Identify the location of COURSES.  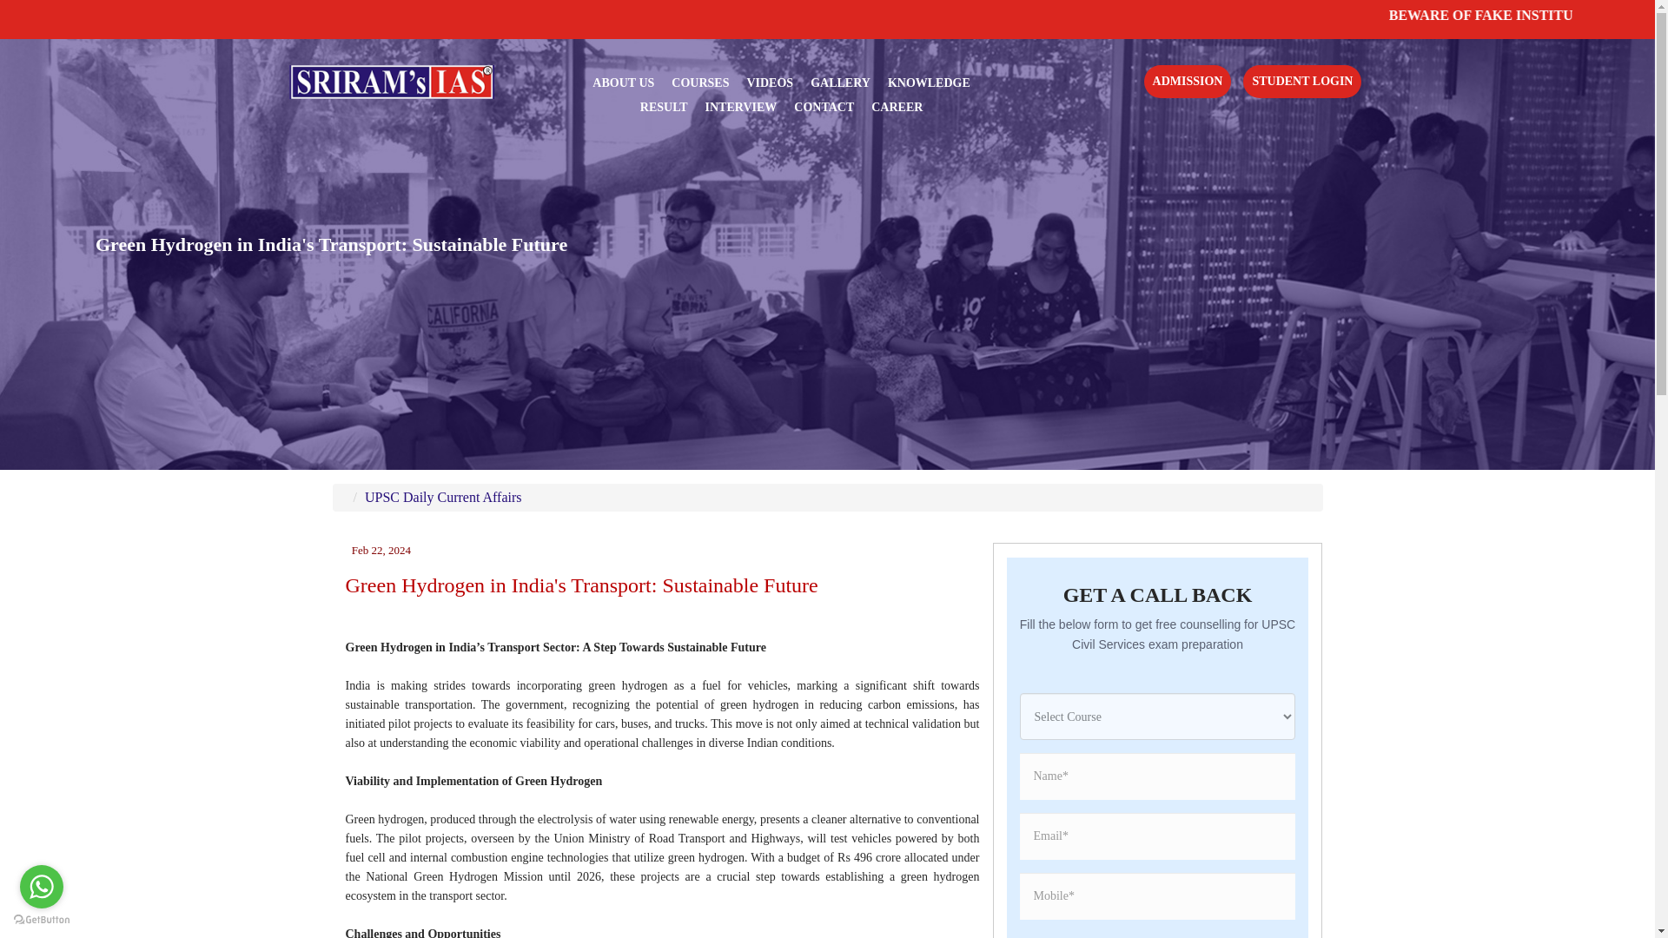
(700, 83).